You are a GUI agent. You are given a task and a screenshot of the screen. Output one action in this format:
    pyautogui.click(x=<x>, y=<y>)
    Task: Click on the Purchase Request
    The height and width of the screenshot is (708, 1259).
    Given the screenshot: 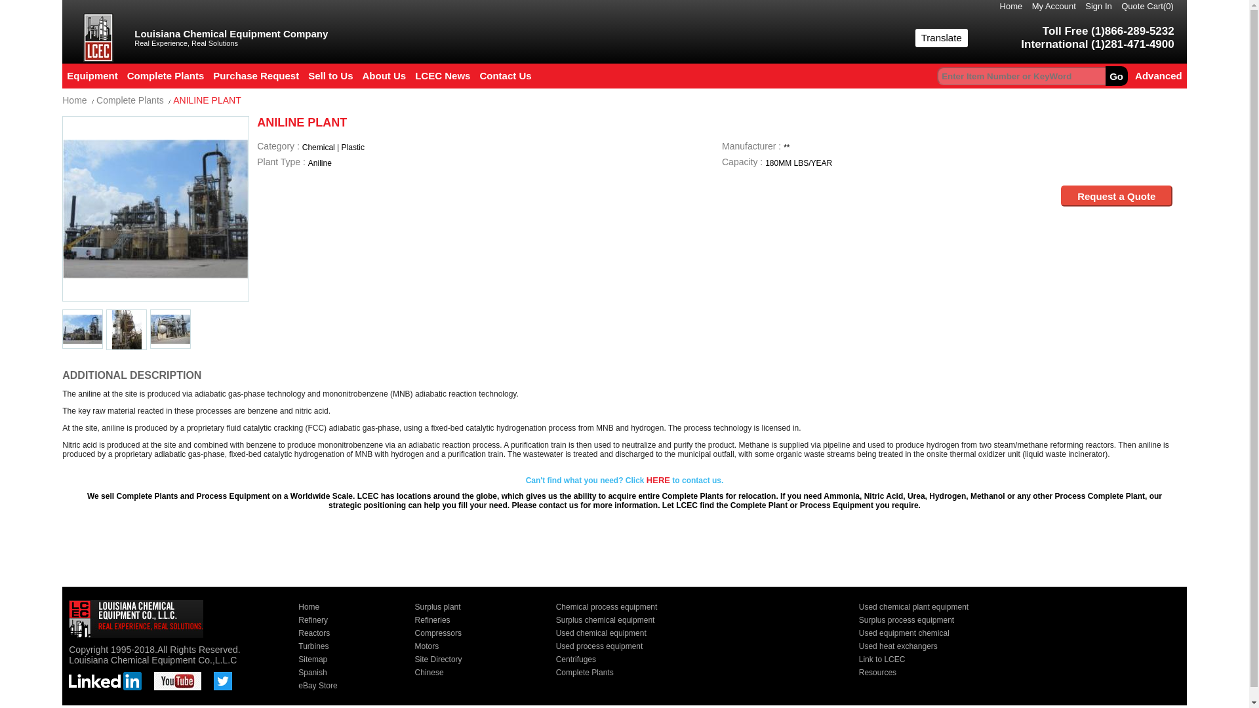 What is the action you would take?
    pyautogui.click(x=256, y=75)
    